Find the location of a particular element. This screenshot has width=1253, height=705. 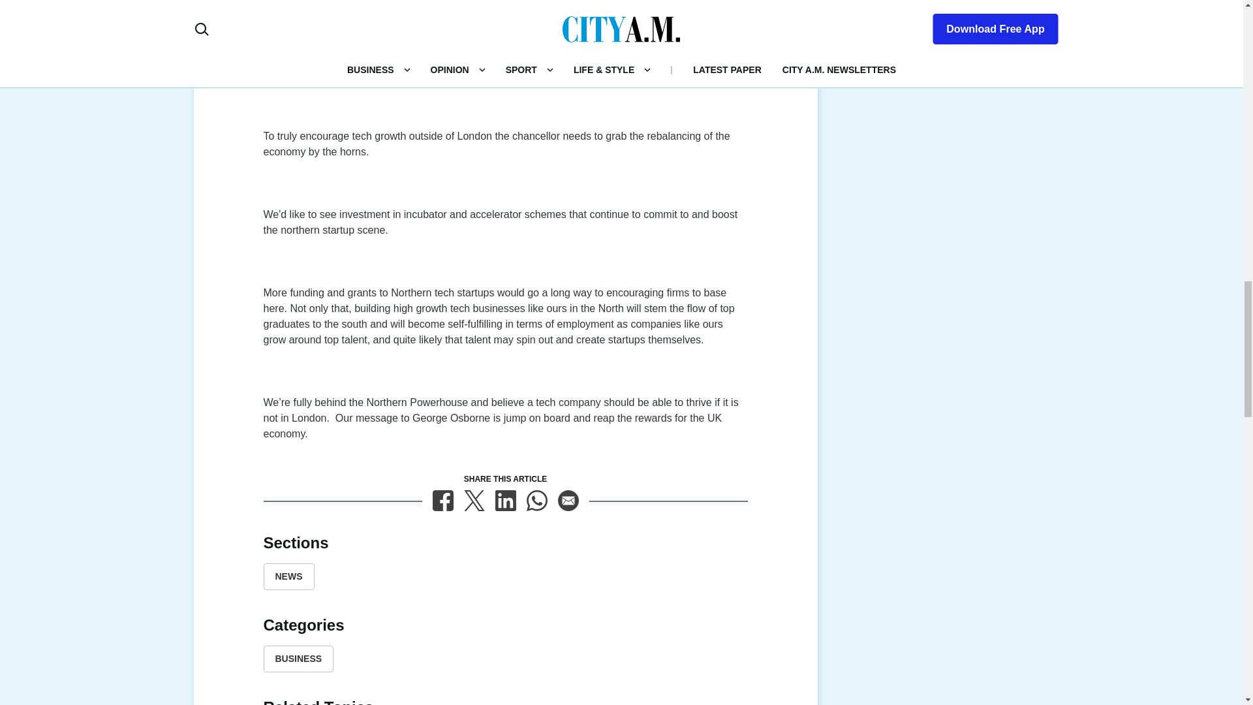

Facebook is located at coordinates (442, 500).